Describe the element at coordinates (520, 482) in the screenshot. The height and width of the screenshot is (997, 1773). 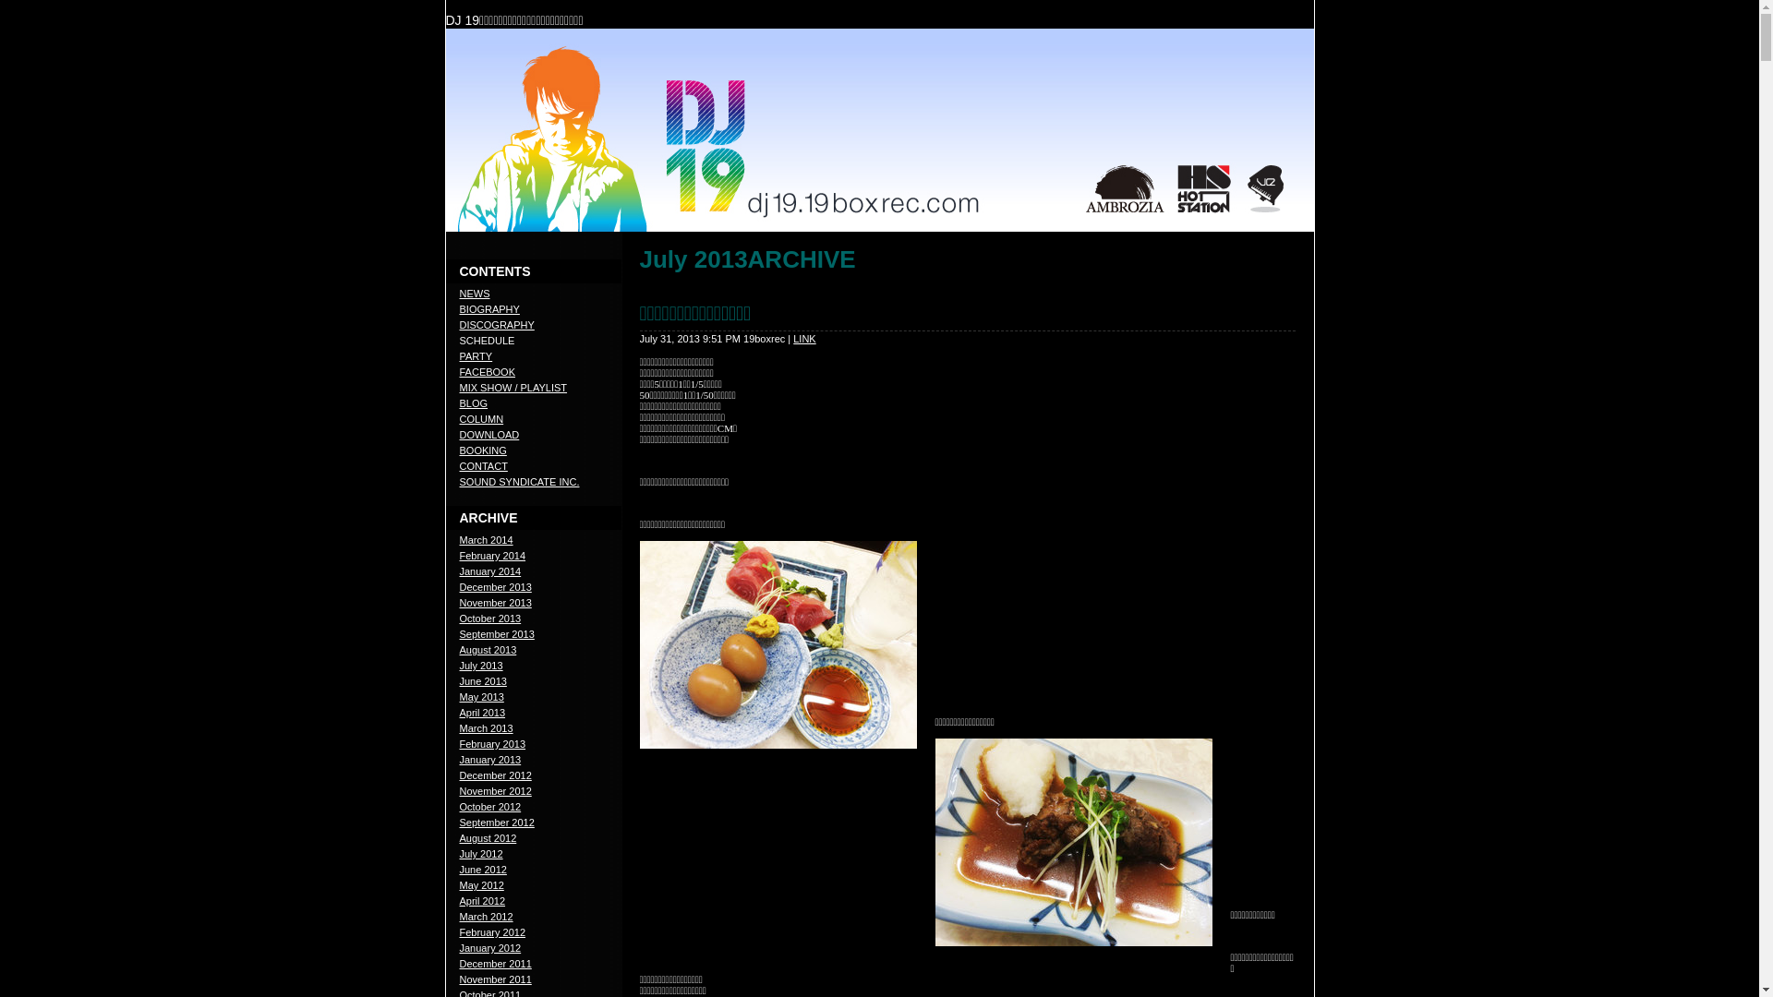
I see `SOUND SYNDICATE INC.` at that location.